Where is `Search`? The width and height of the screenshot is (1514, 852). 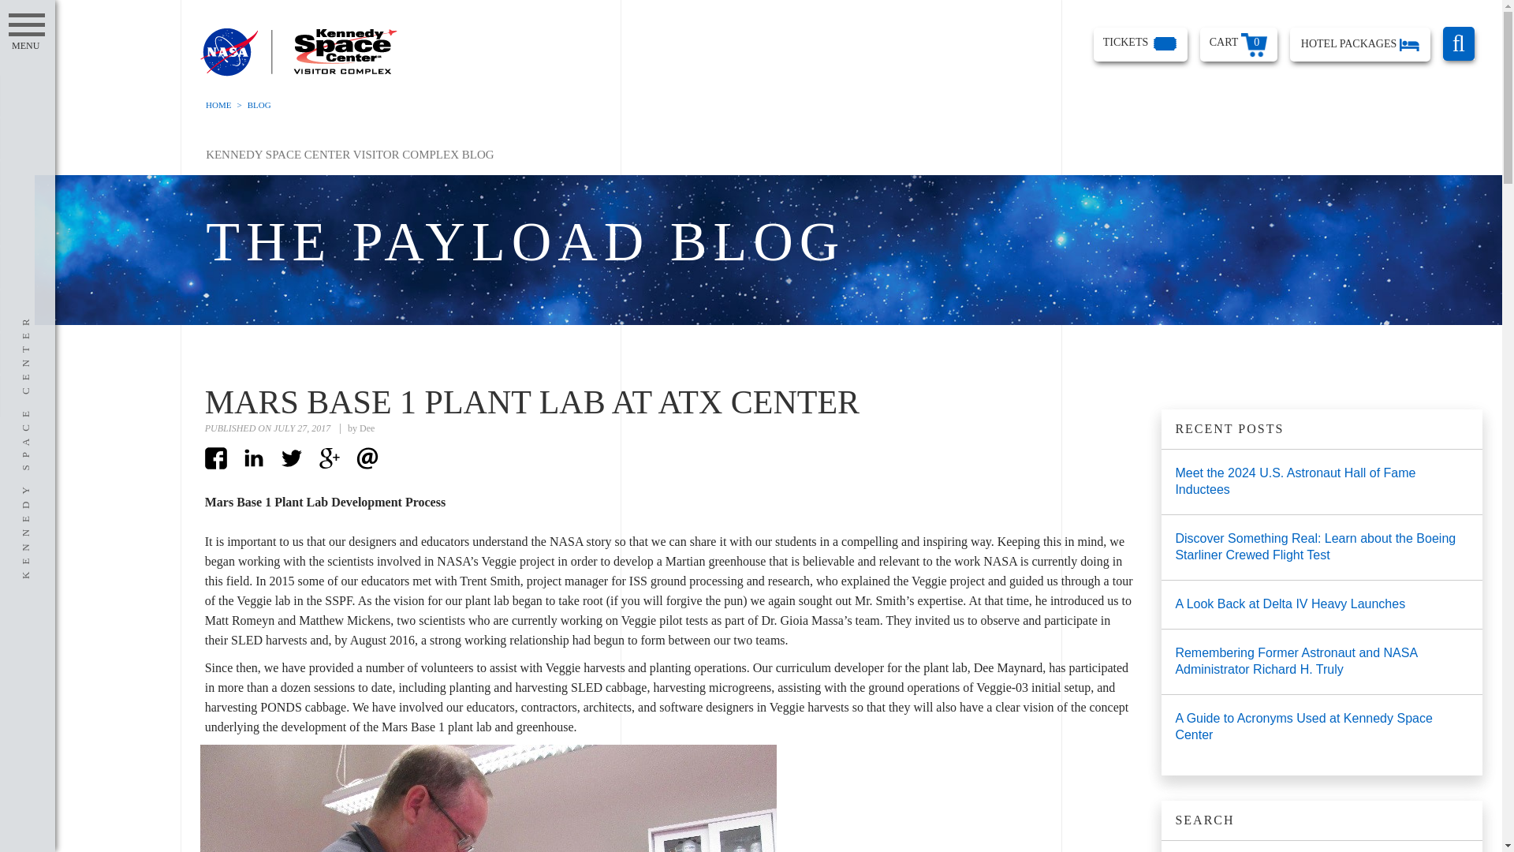
Search is located at coordinates (1449, 849).